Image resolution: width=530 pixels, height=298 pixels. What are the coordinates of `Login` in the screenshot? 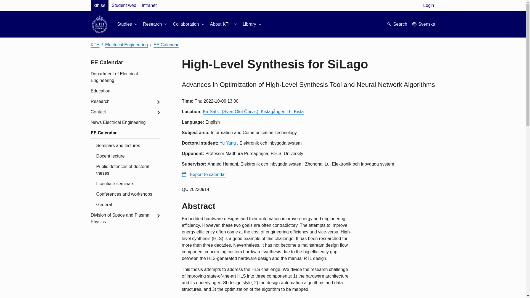 It's located at (428, 6).